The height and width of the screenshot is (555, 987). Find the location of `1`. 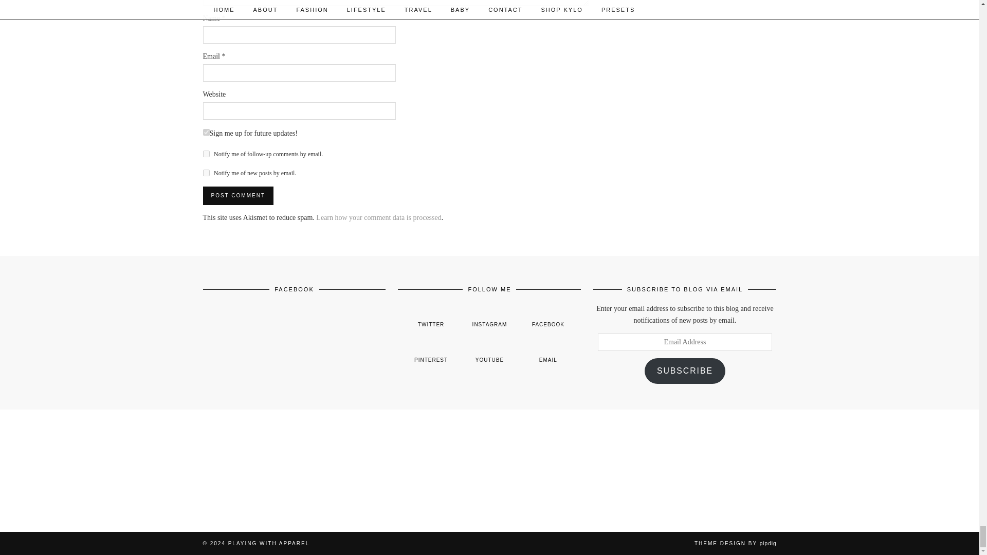

1 is located at coordinates (206, 132).